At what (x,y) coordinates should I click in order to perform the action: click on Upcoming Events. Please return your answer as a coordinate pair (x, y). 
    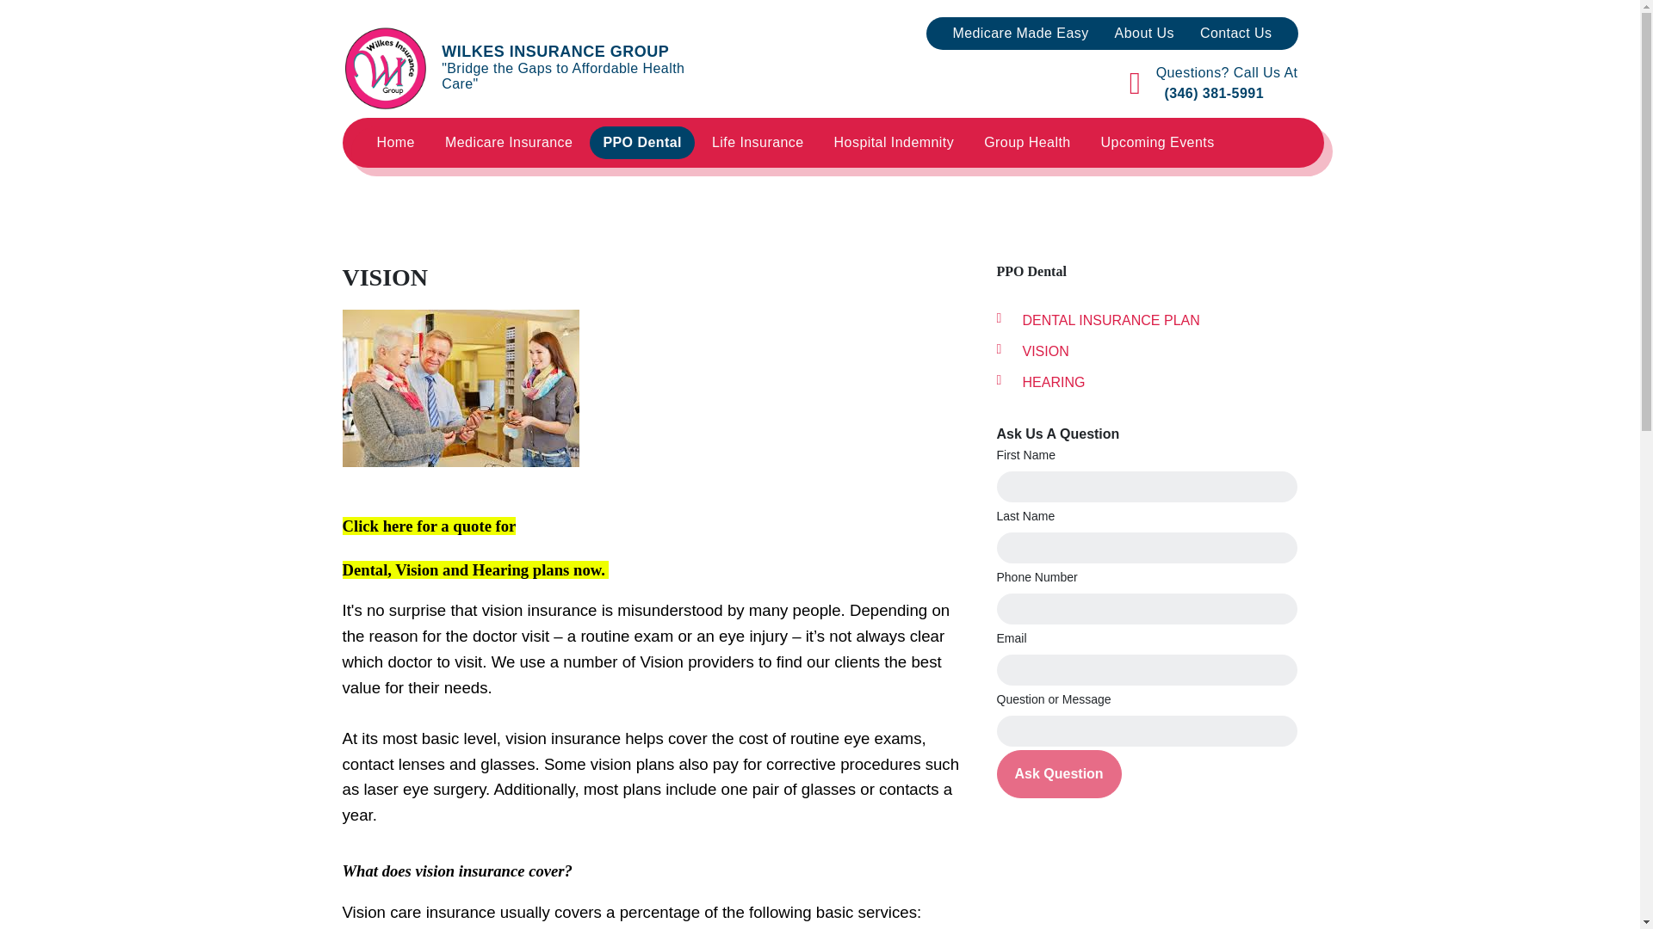
    Looking at the image, I should click on (1143, 175).